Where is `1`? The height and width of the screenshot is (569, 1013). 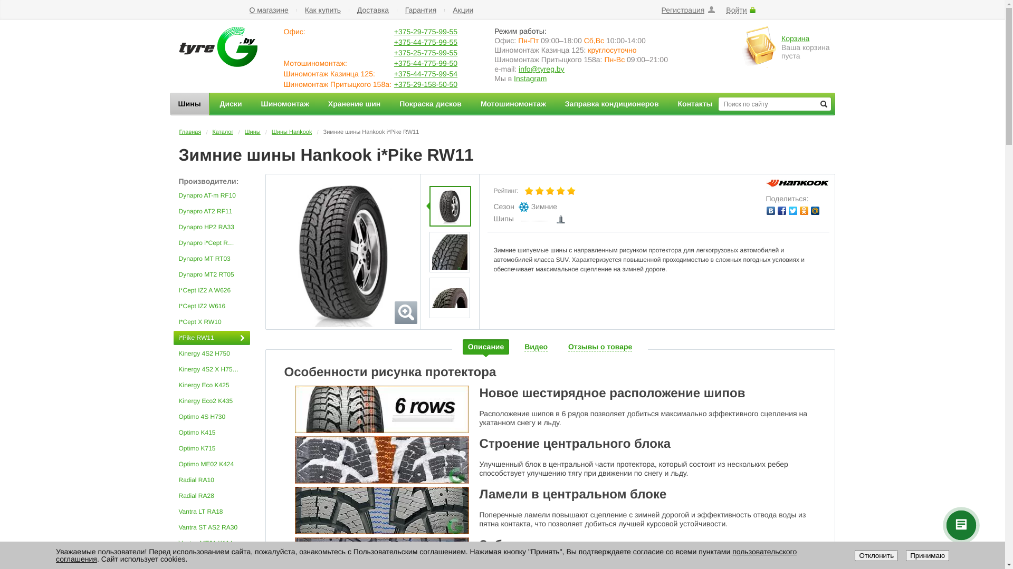 1 is located at coordinates (529, 191).